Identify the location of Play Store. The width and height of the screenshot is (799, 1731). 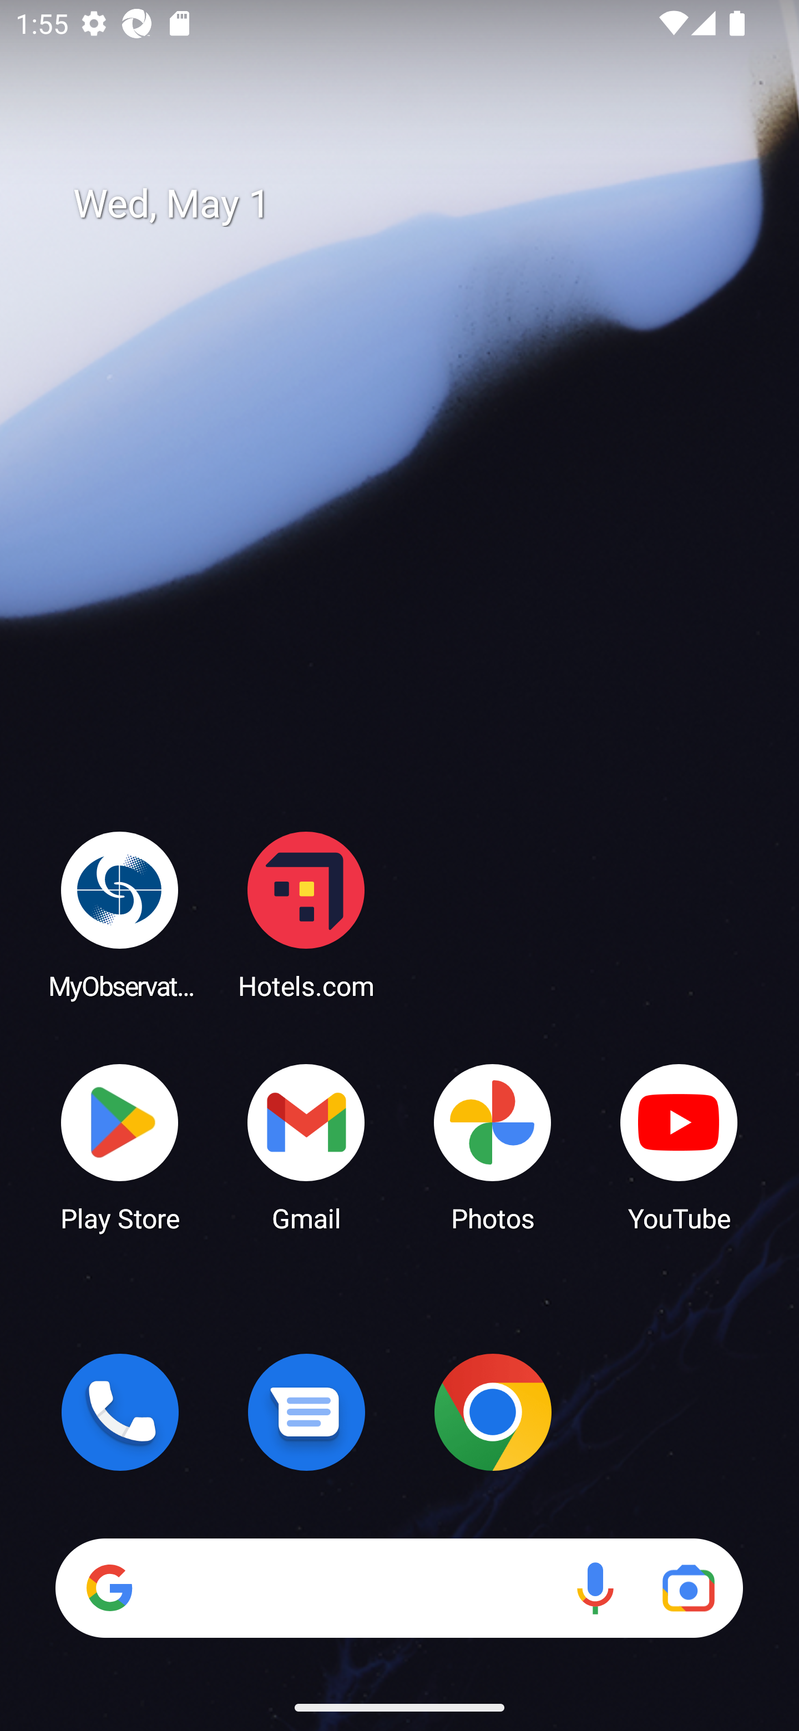
(120, 1146).